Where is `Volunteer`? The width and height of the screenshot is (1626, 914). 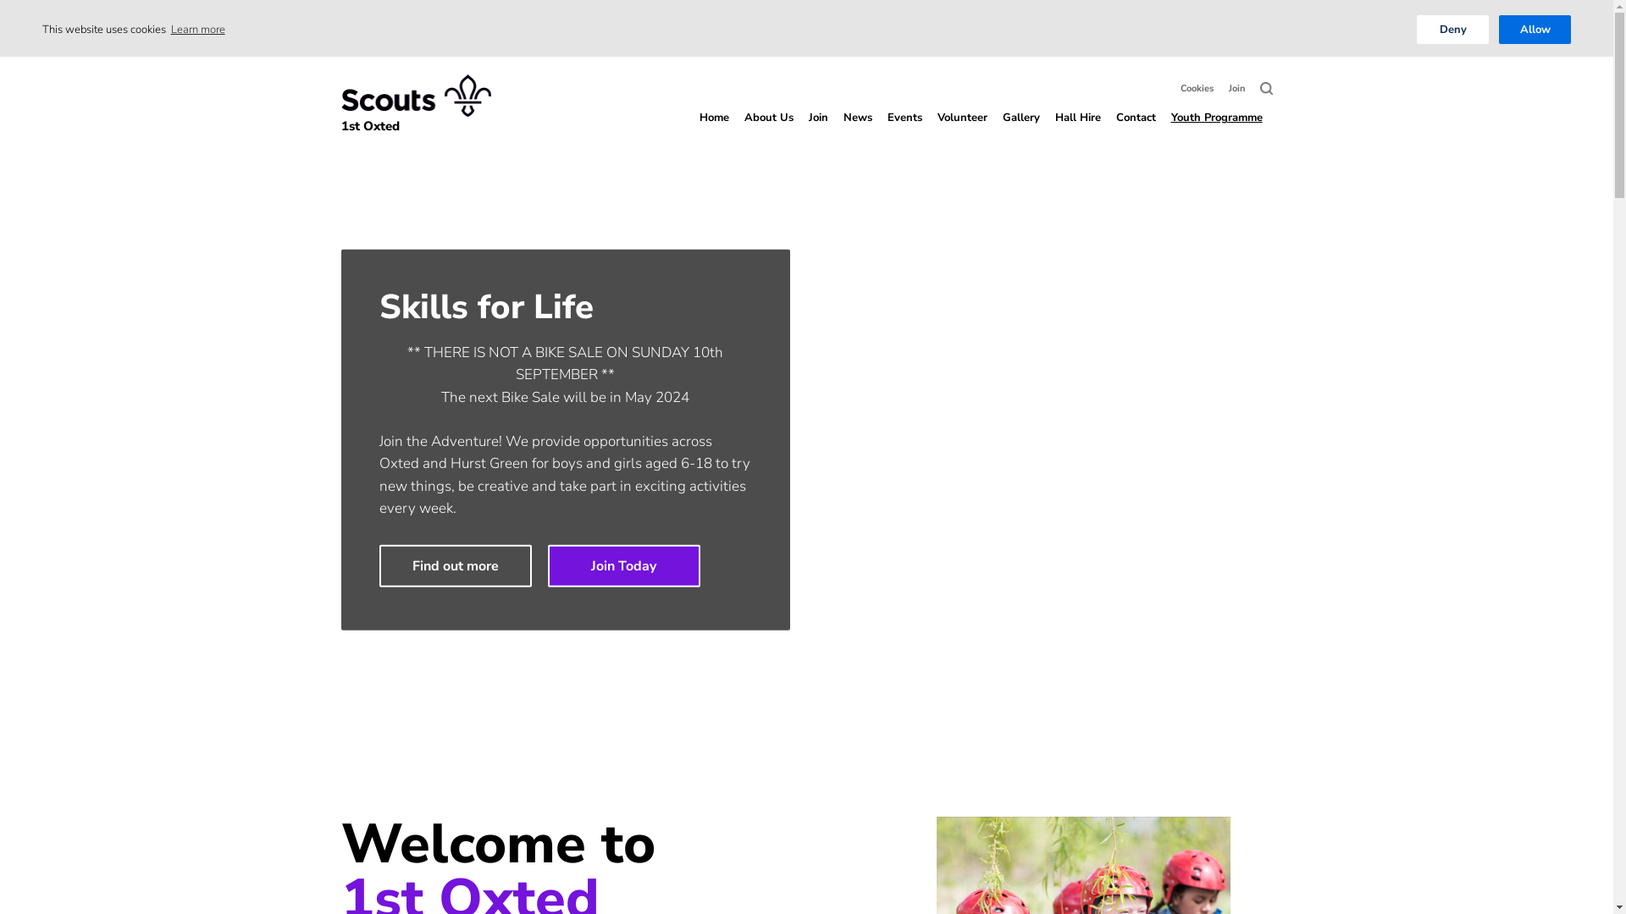
Volunteer is located at coordinates (962, 118).